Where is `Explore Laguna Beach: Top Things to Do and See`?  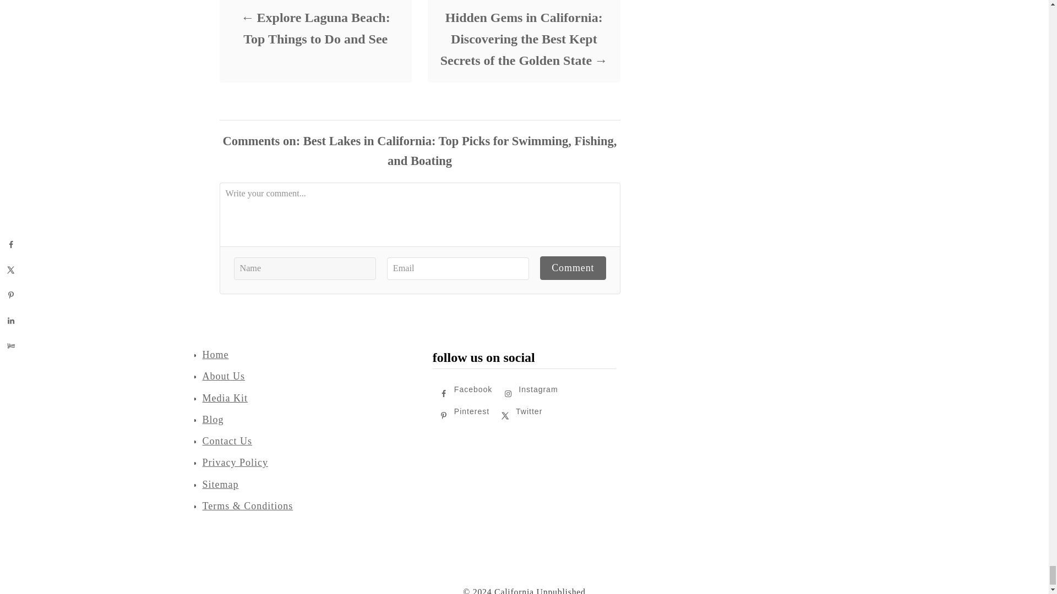
Explore Laguna Beach: Top Things to Do and See is located at coordinates (315, 28).